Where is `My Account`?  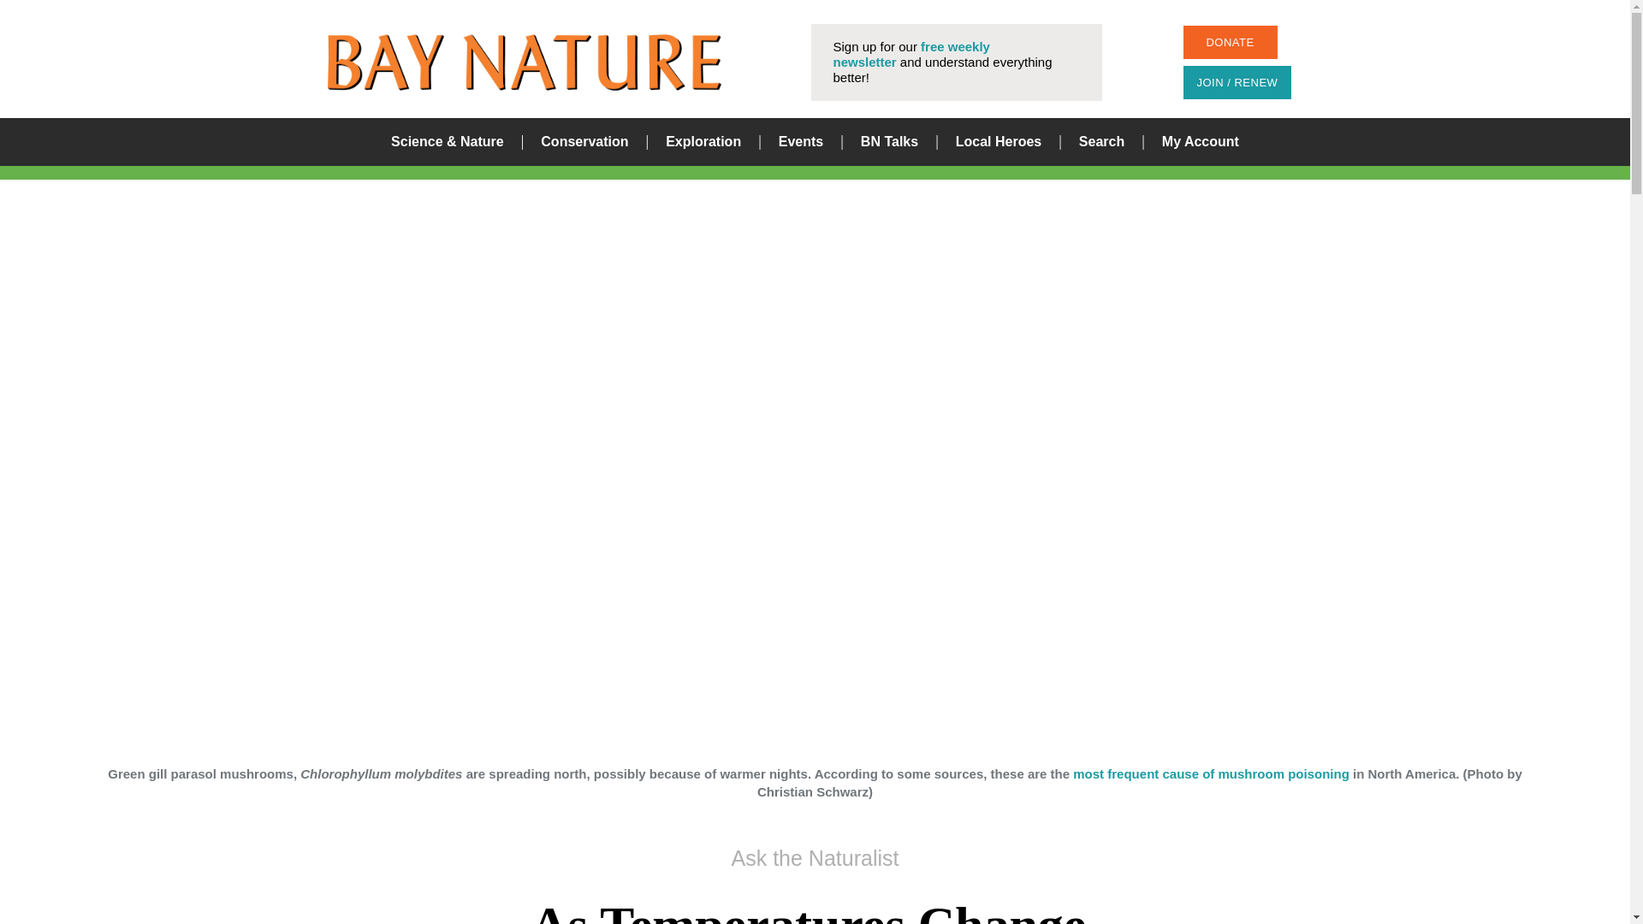
My Account is located at coordinates (1200, 142).